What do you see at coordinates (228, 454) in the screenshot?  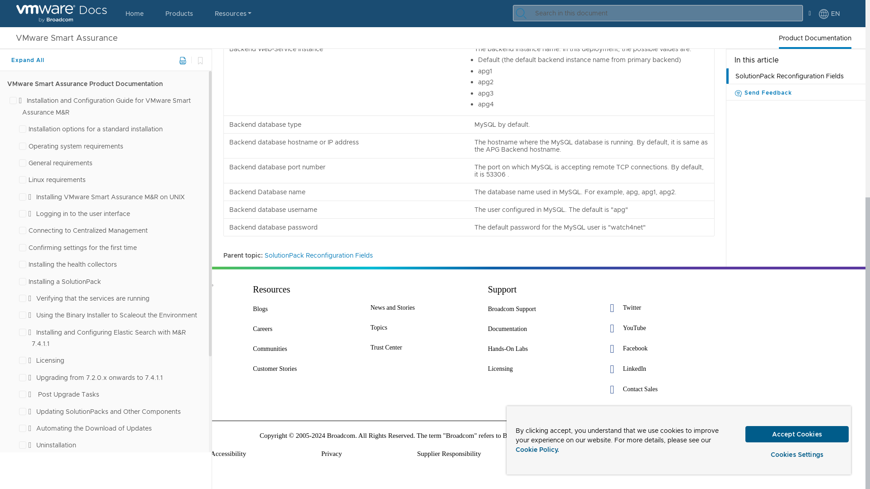 I see `Accessibility` at bounding box center [228, 454].